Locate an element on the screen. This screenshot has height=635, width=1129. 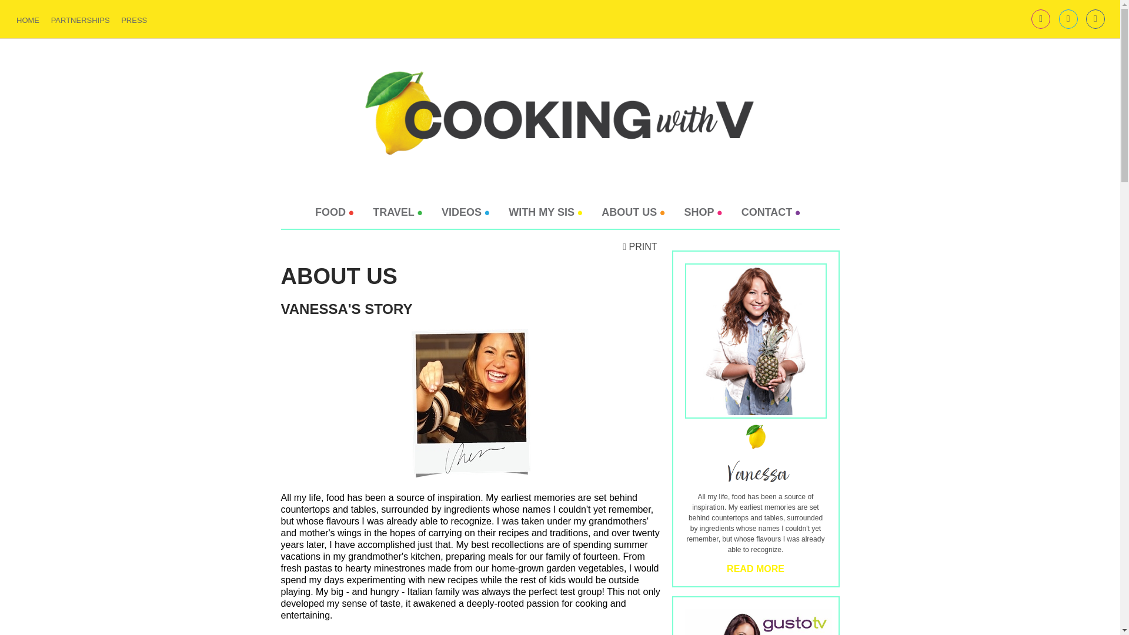
PRESS is located at coordinates (133, 20).